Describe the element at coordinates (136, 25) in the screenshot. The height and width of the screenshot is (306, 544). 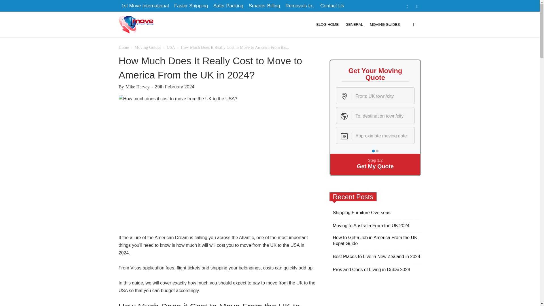
I see `1st Move International` at that location.